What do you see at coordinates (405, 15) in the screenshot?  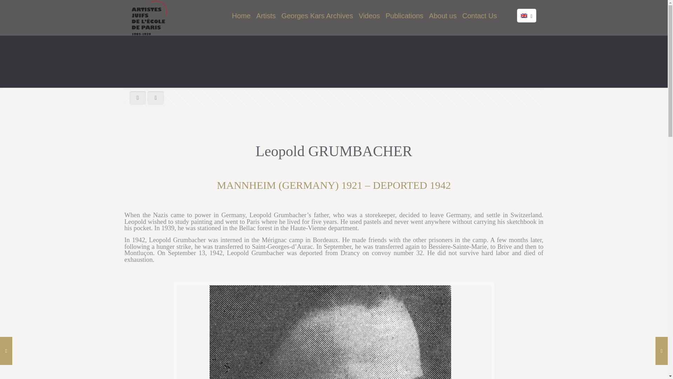 I see `Publications` at bounding box center [405, 15].